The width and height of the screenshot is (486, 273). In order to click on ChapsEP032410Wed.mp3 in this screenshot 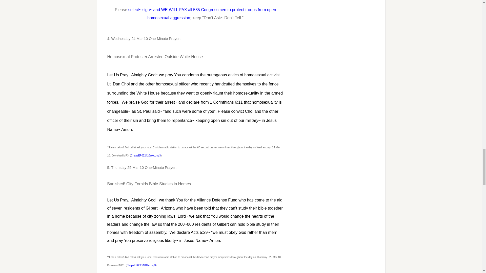, I will do `click(146, 156)`.